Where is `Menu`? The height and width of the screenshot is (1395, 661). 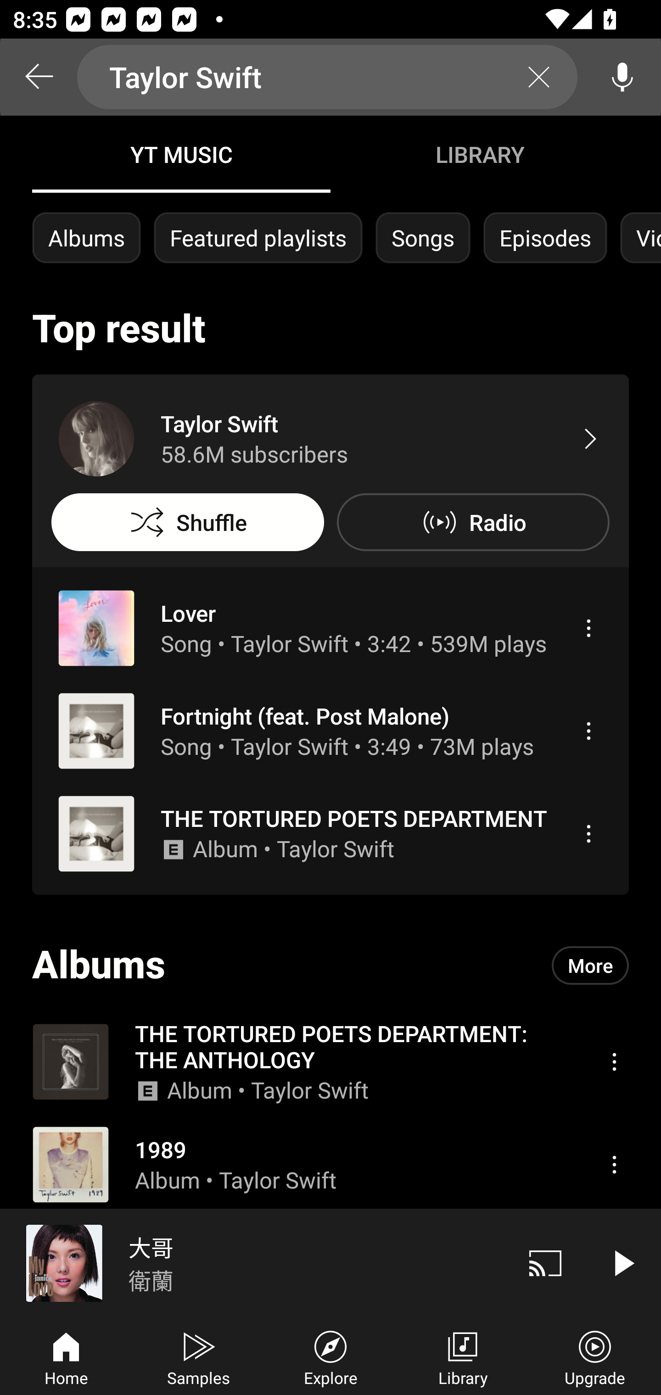 Menu is located at coordinates (588, 731).